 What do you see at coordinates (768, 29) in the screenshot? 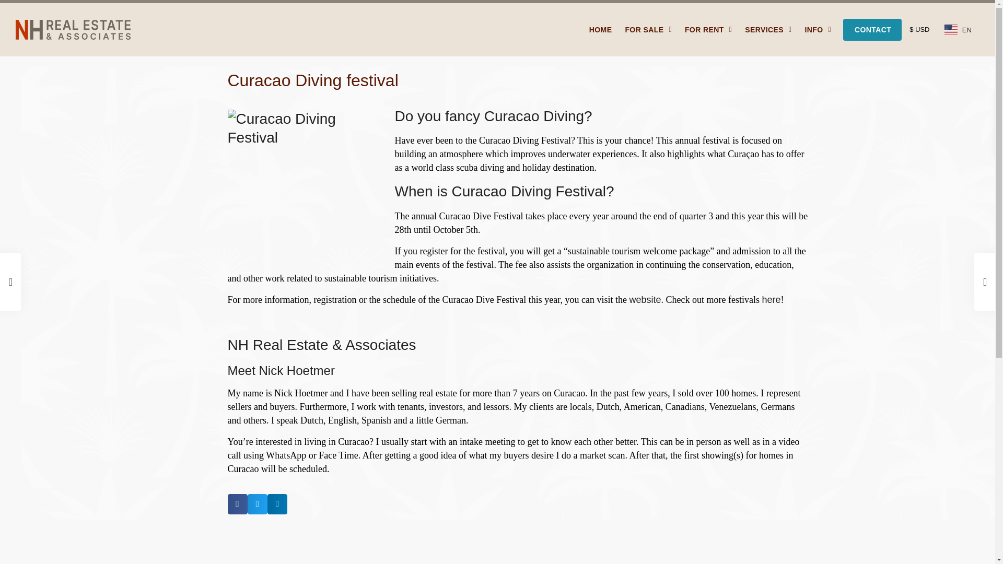
I see `SERVICES` at bounding box center [768, 29].